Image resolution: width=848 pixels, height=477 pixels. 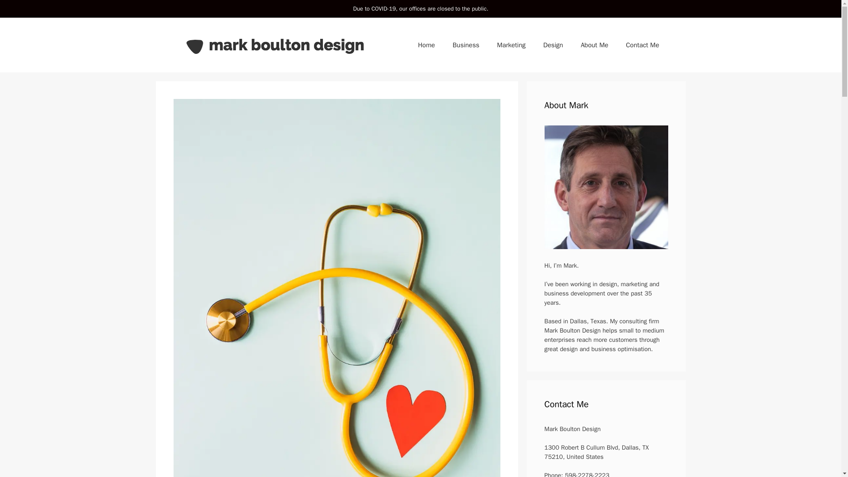 I want to click on Marketing, so click(x=511, y=45).